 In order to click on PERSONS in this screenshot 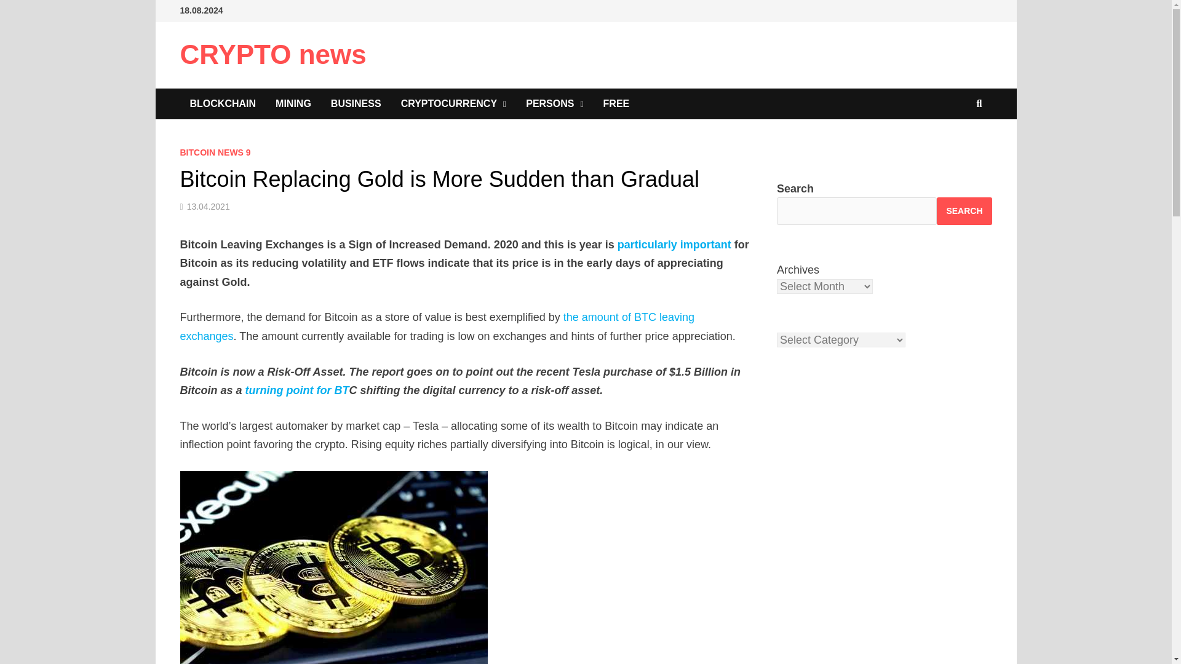, I will do `click(554, 103)`.